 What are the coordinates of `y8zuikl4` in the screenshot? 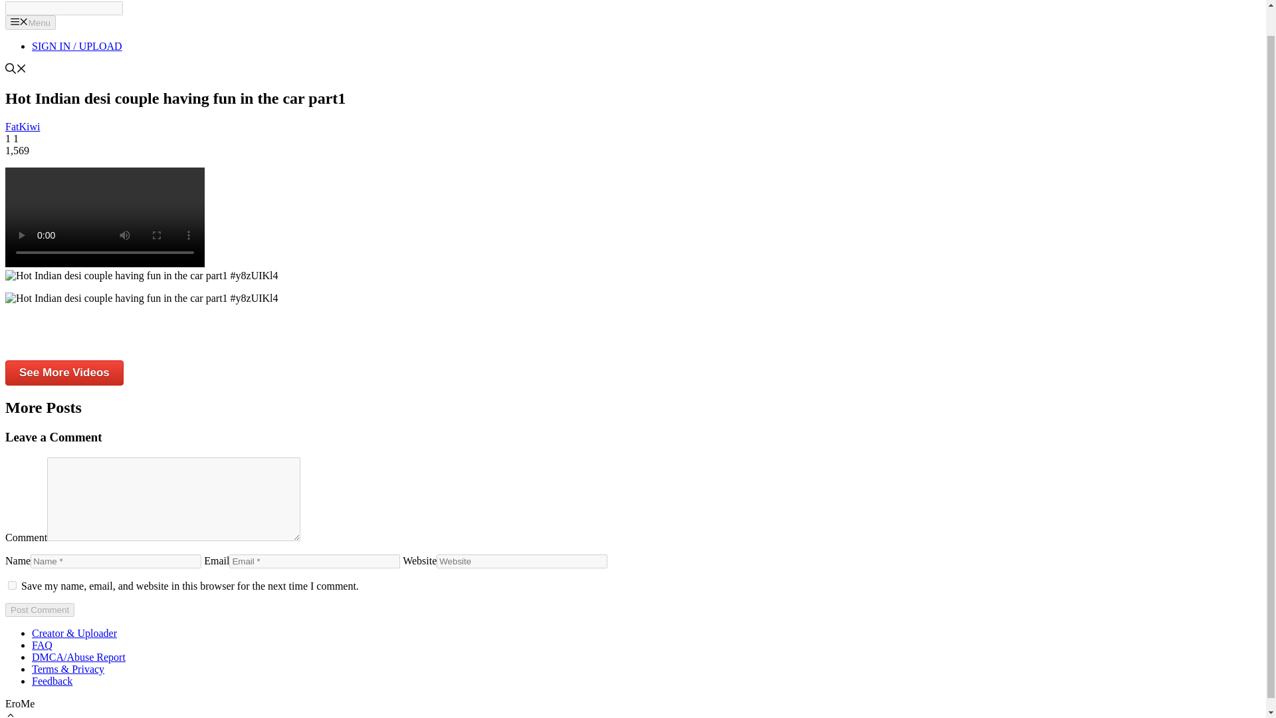 It's located at (141, 276).